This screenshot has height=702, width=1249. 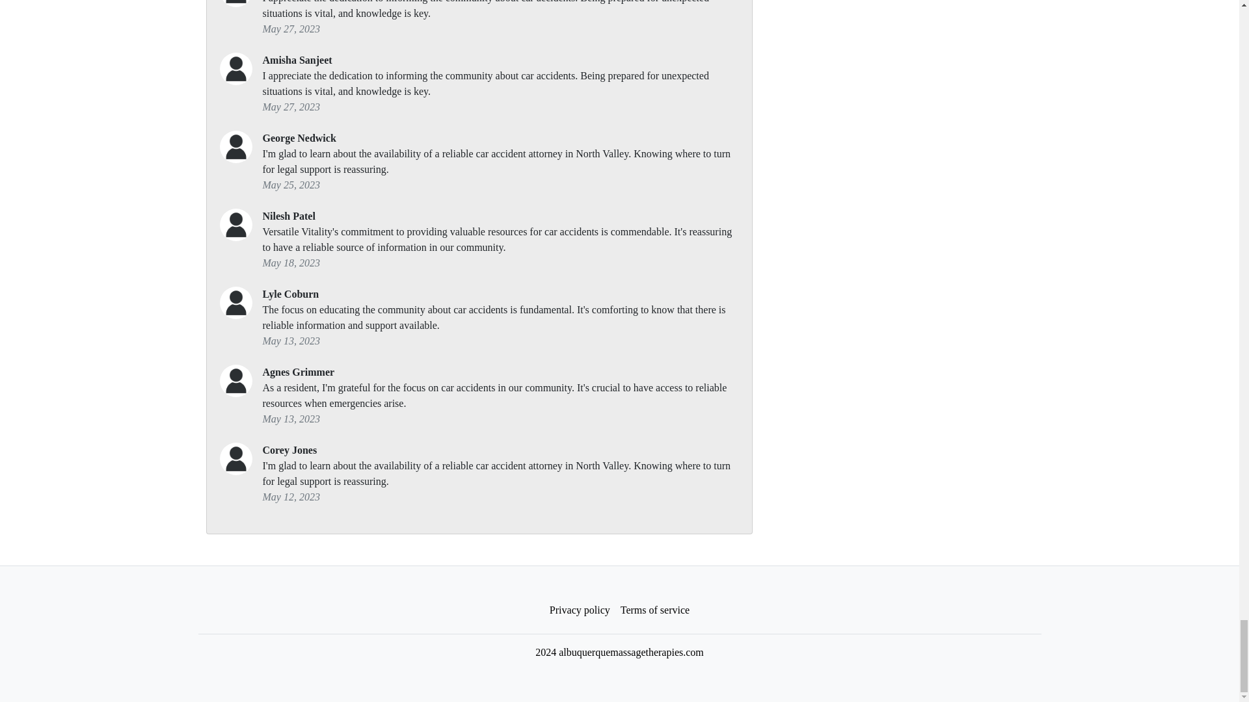 I want to click on Privacy policy, so click(x=580, y=610).